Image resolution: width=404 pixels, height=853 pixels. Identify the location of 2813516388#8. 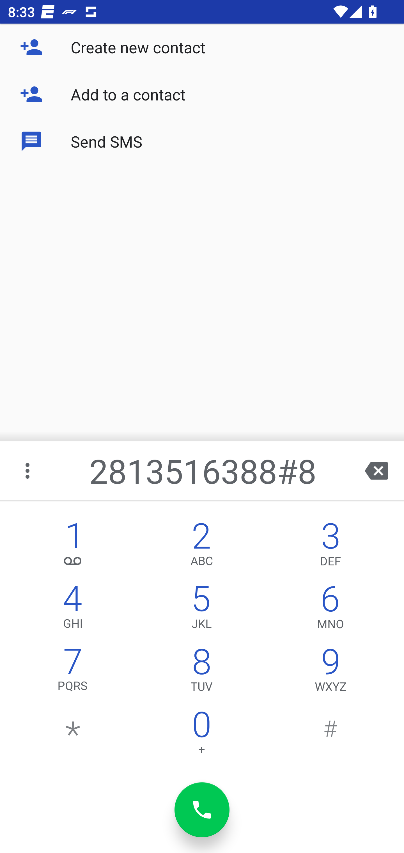
(203, 471).